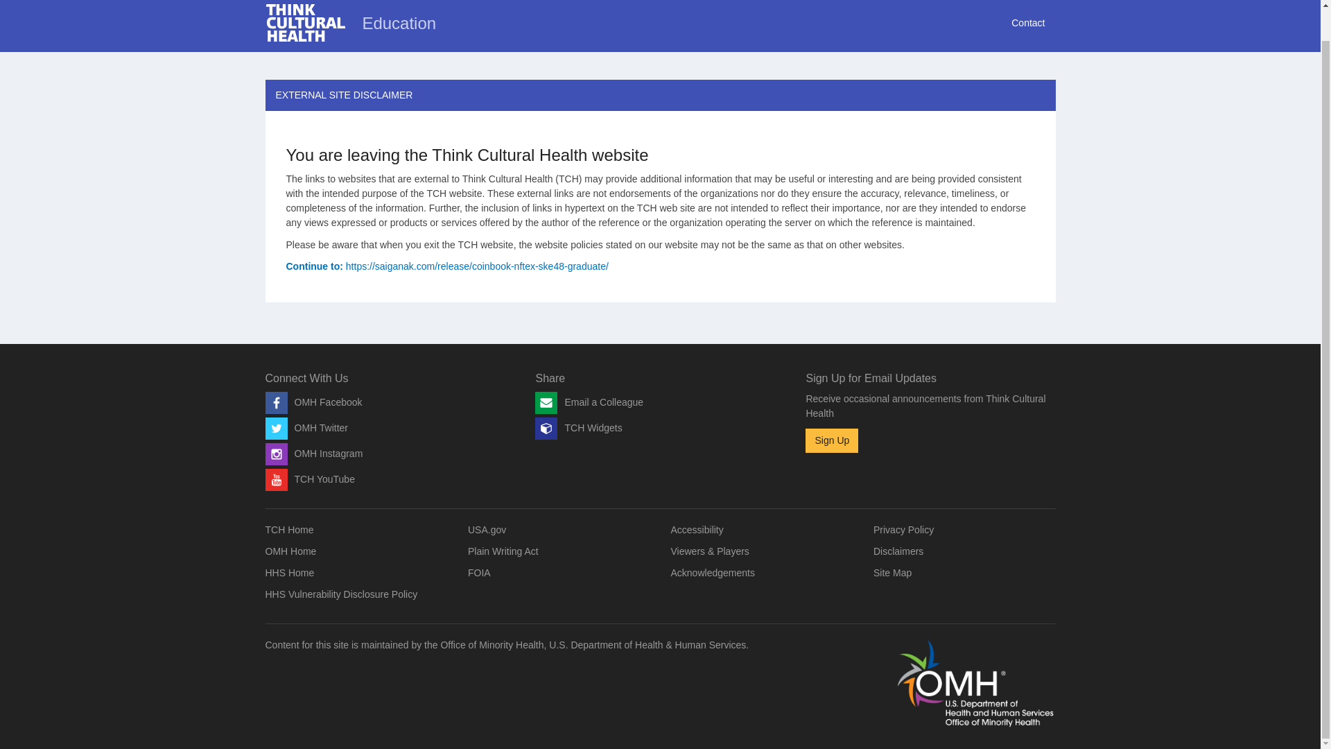 The image size is (1331, 749). What do you see at coordinates (892, 572) in the screenshot?
I see `Site Map` at bounding box center [892, 572].